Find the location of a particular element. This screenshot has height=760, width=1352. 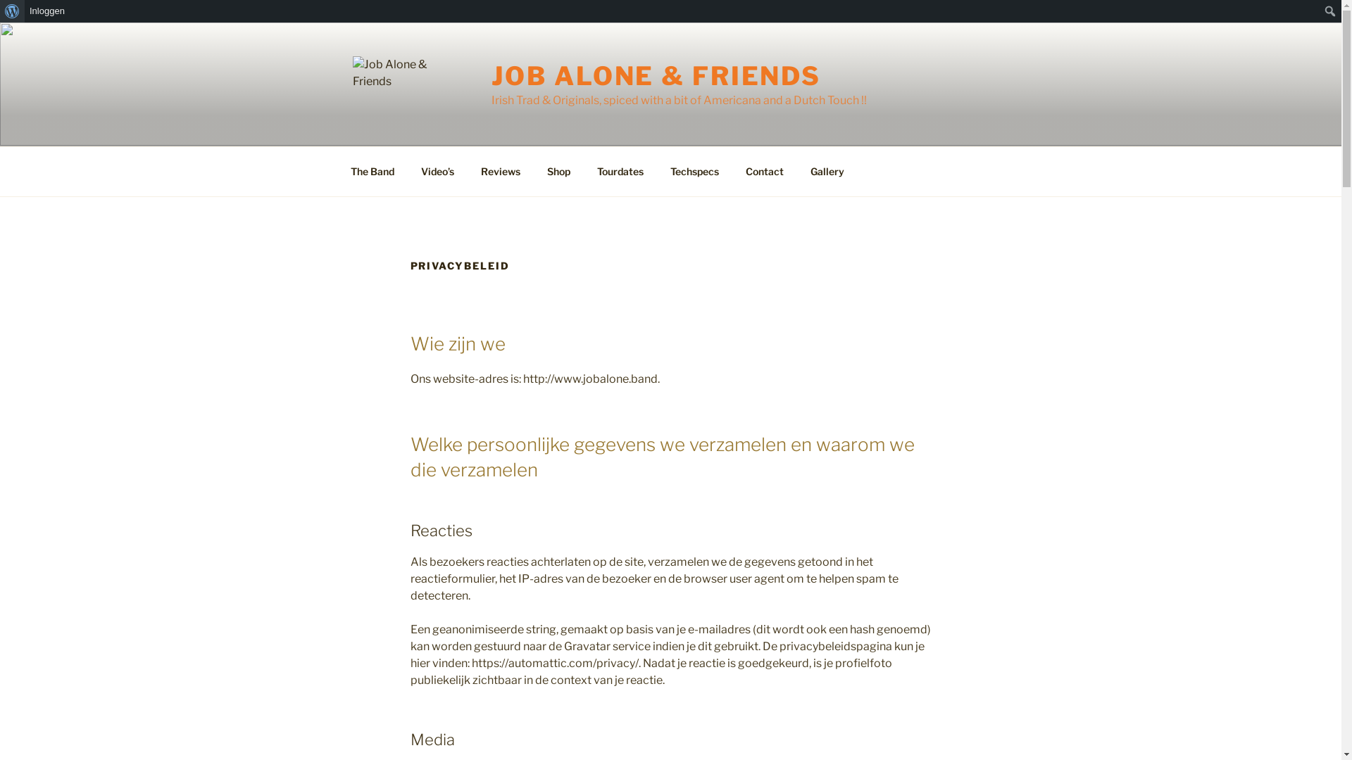

Tourdates is located at coordinates (620, 172).